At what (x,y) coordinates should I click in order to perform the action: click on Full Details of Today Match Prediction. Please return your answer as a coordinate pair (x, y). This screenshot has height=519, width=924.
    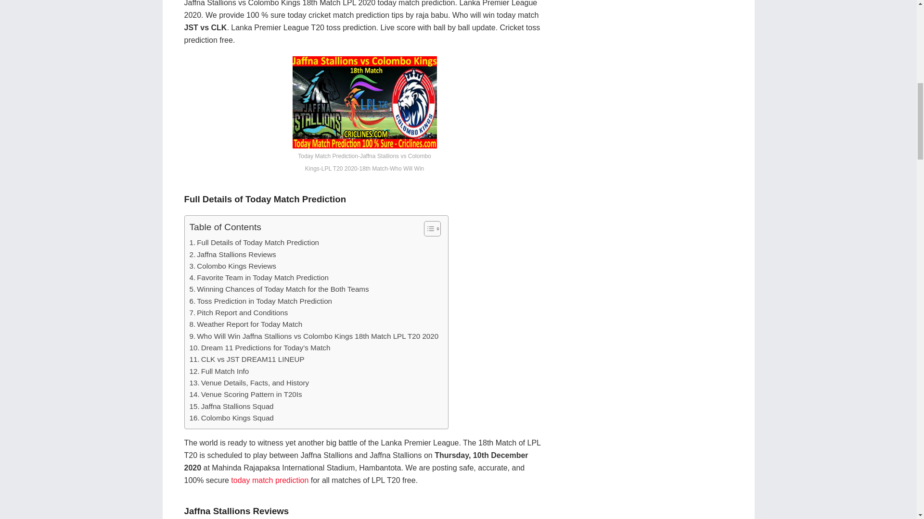
    Looking at the image, I should click on (254, 242).